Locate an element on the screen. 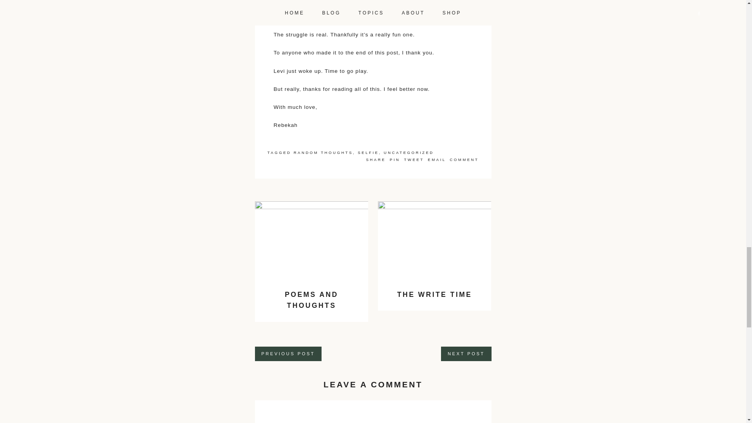 The height and width of the screenshot is (423, 752). EMAIL is located at coordinates (438, 159).